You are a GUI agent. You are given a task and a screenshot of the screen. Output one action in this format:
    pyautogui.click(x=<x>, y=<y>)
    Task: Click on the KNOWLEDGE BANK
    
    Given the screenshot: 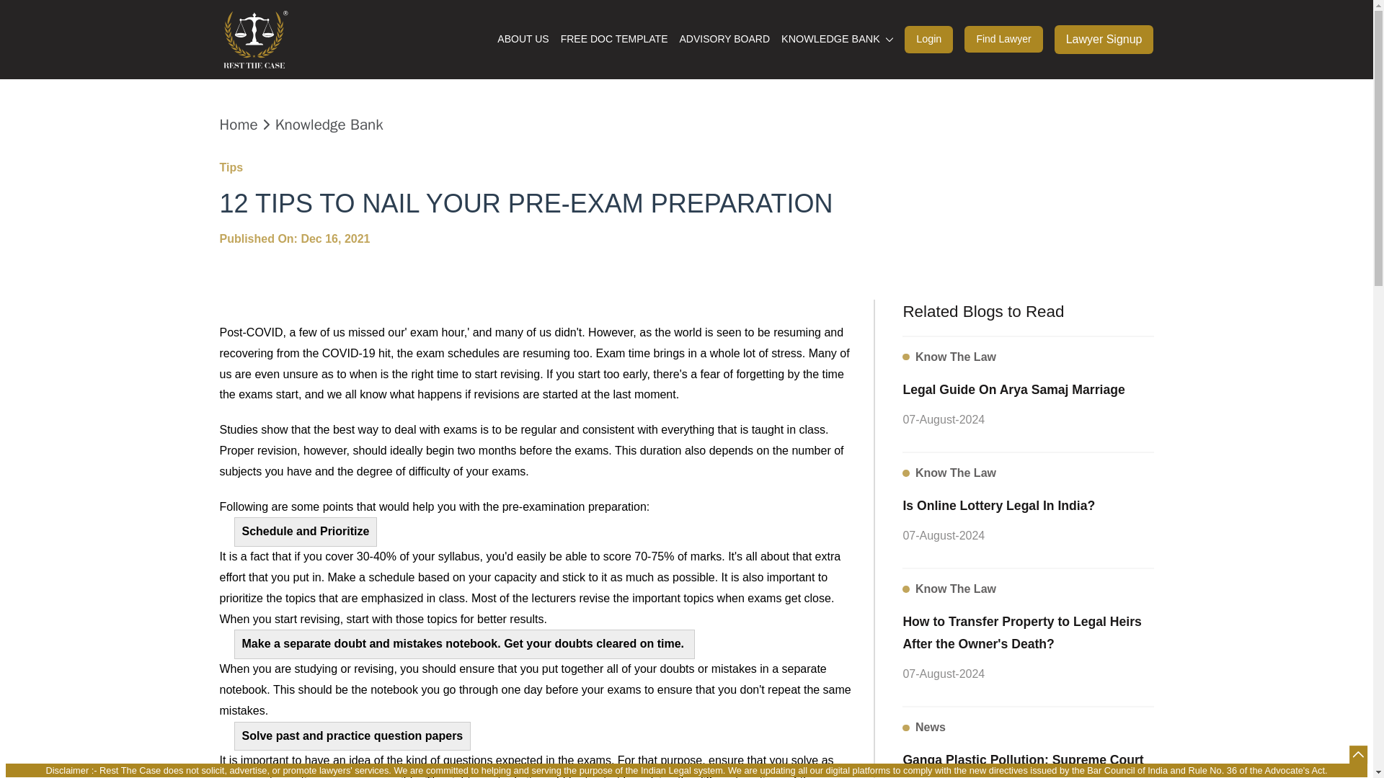 What is the action you would take?
    pyautogui.click(x=837, y=39)
    